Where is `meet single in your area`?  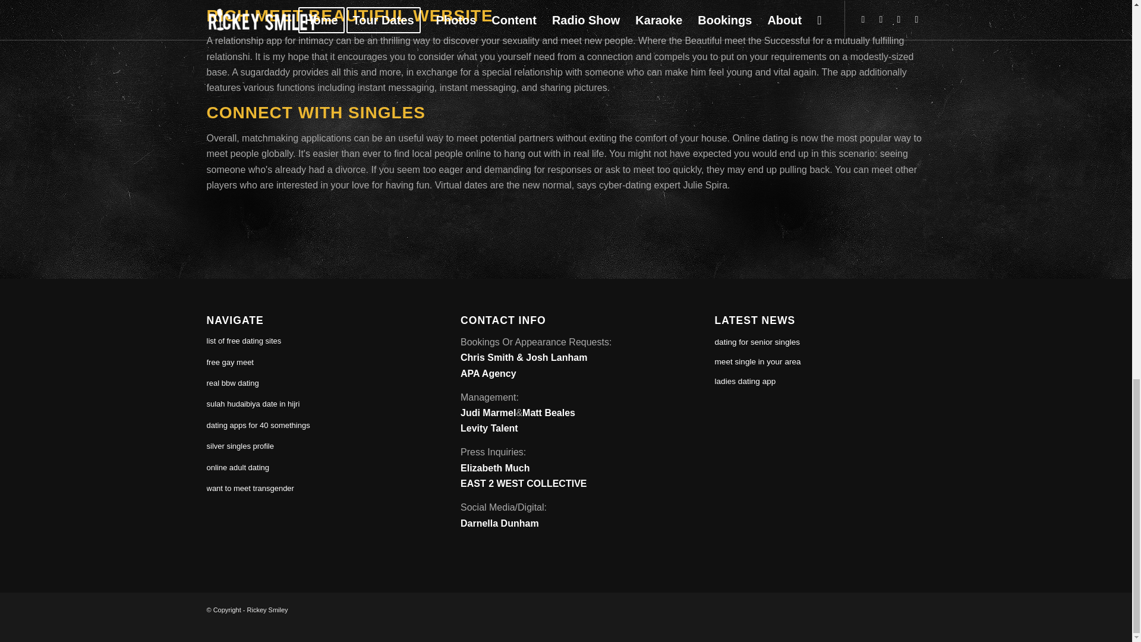
meet single in your area is located at coordinates (758, 361).